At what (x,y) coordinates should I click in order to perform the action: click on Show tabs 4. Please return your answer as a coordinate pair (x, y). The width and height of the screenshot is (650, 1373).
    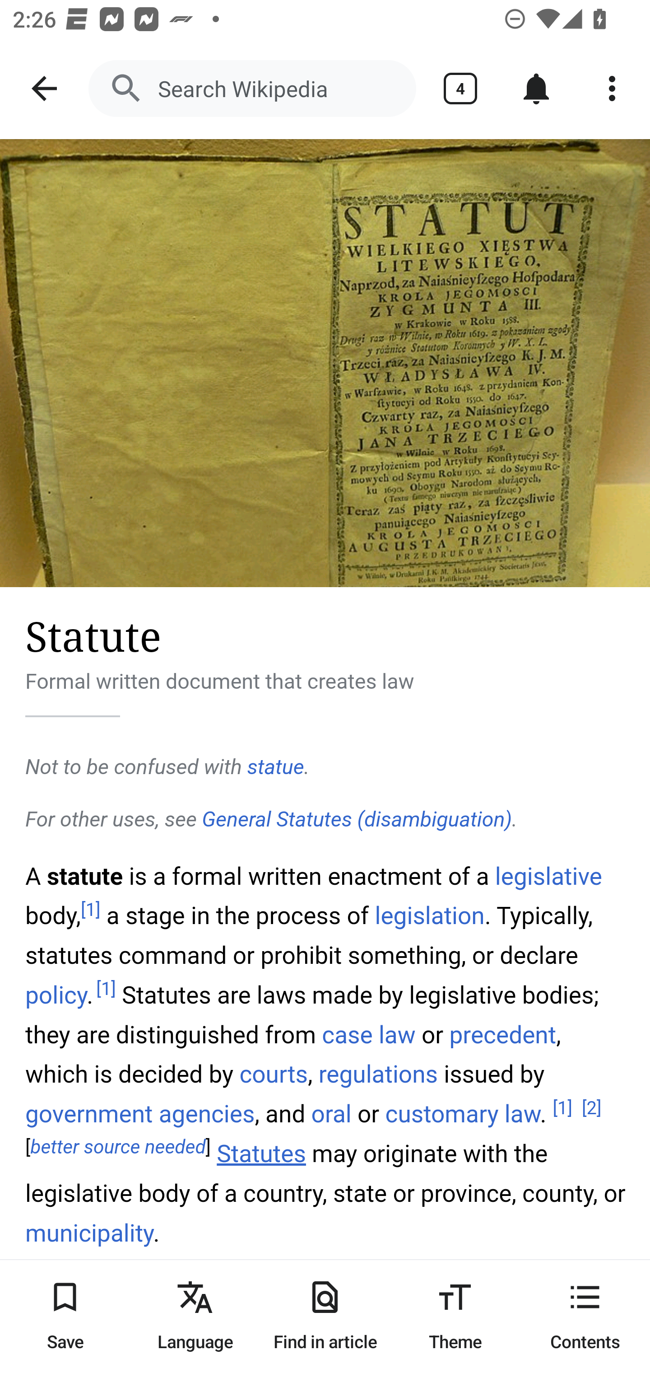
    Looking at the image, I should click on (460, 89).